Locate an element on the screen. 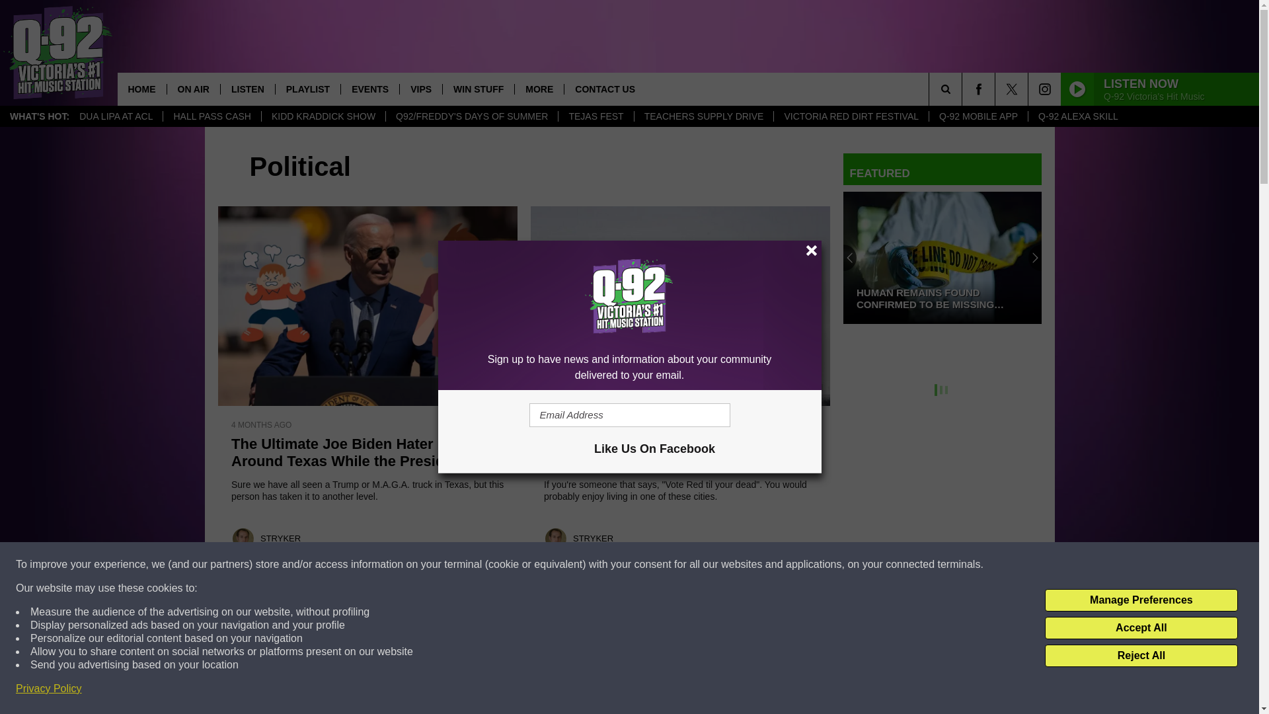 This screenshot has width=1269, height=714. MORE is located at coordinates (538, 89).